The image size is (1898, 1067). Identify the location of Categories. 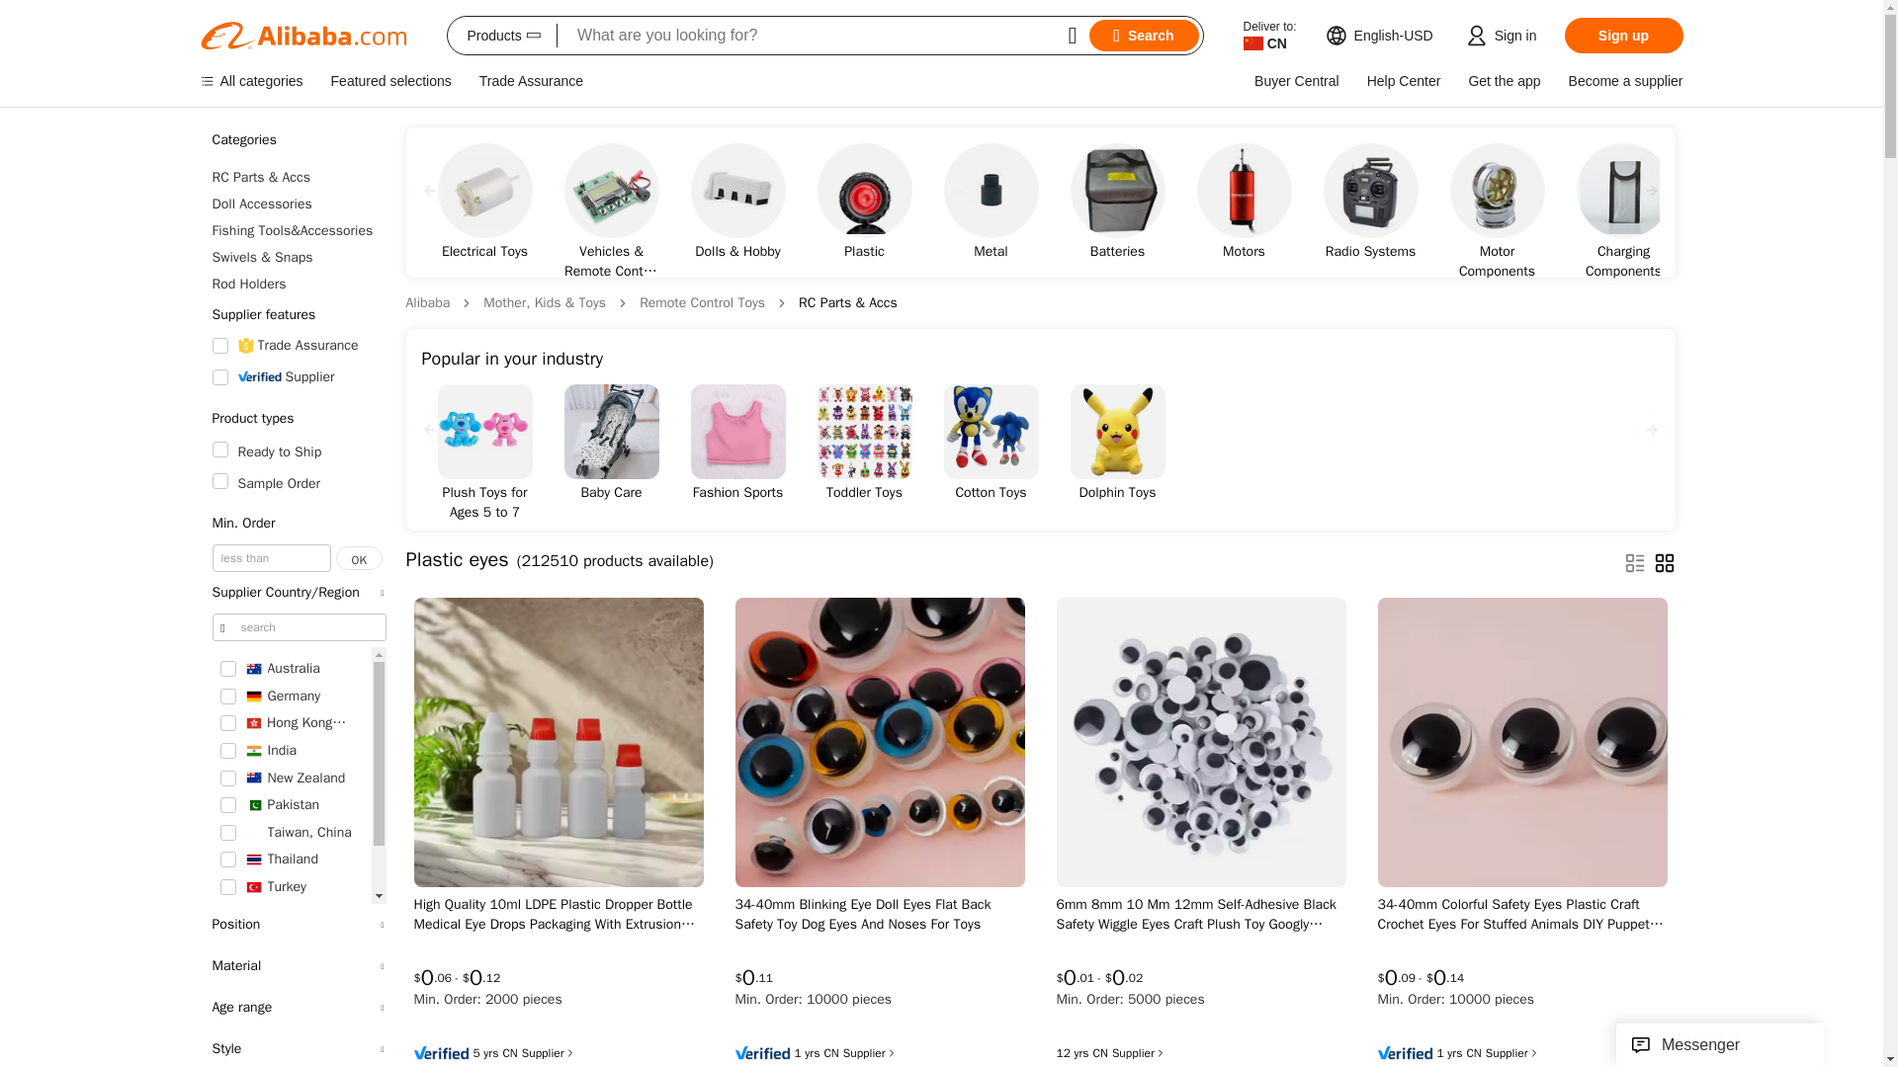
(298, 140).